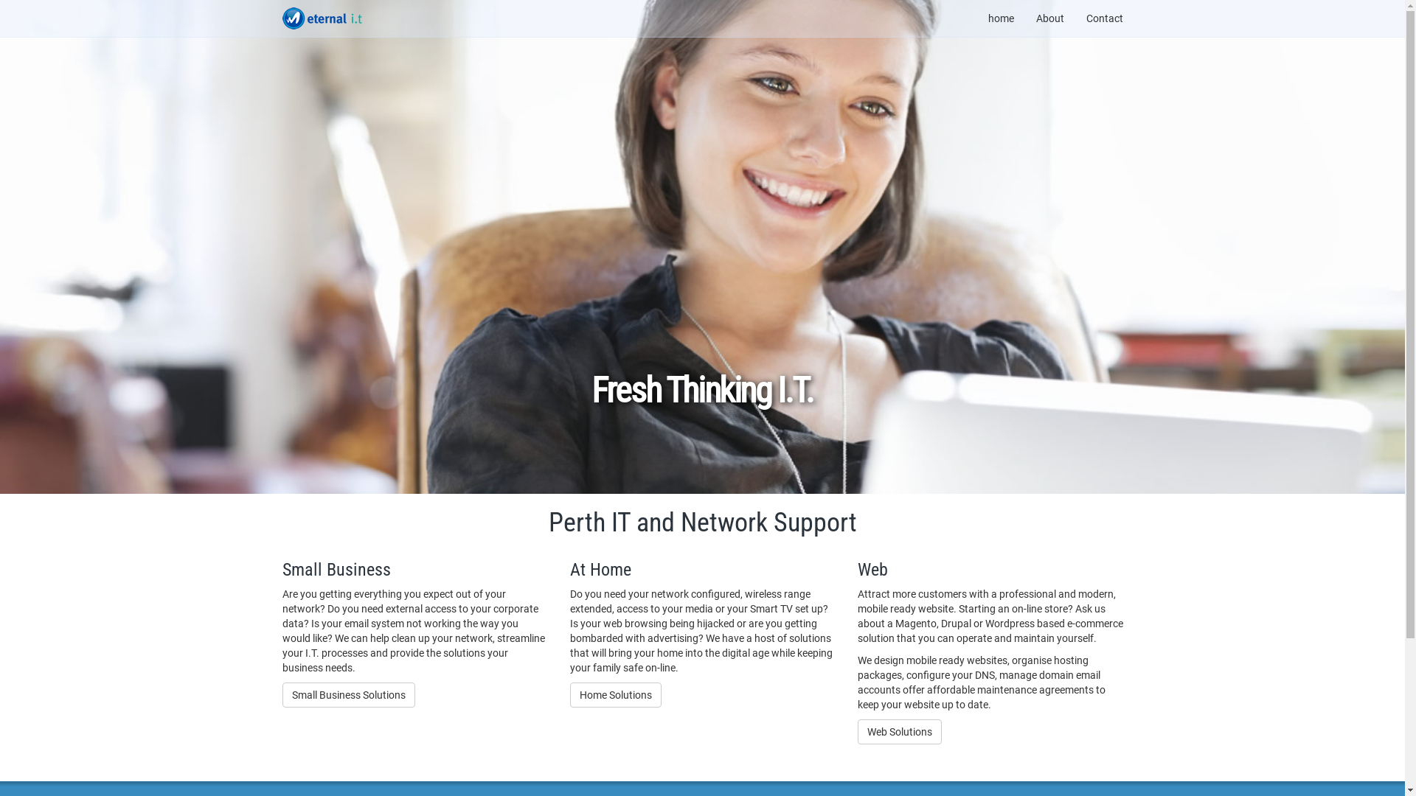 The image size is (1416, 796). Describe the element at coordinates (615, 695) in the screenshot. I see `Home Solutions` at that location.